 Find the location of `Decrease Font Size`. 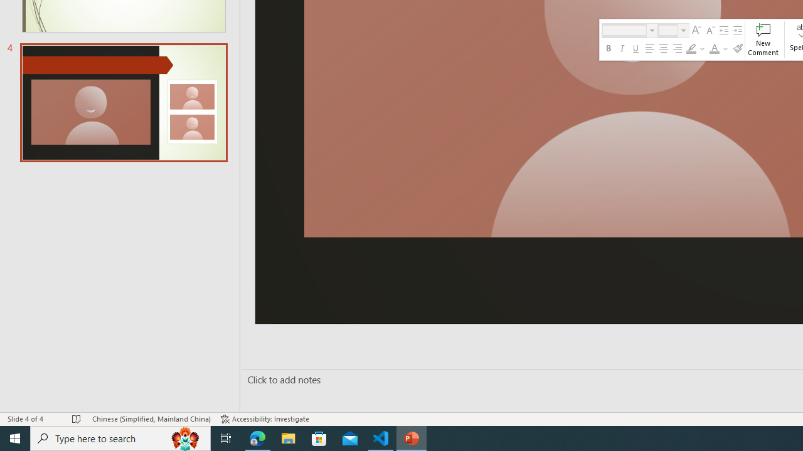

Decrease Font Size is located at coordinates (710, 30).